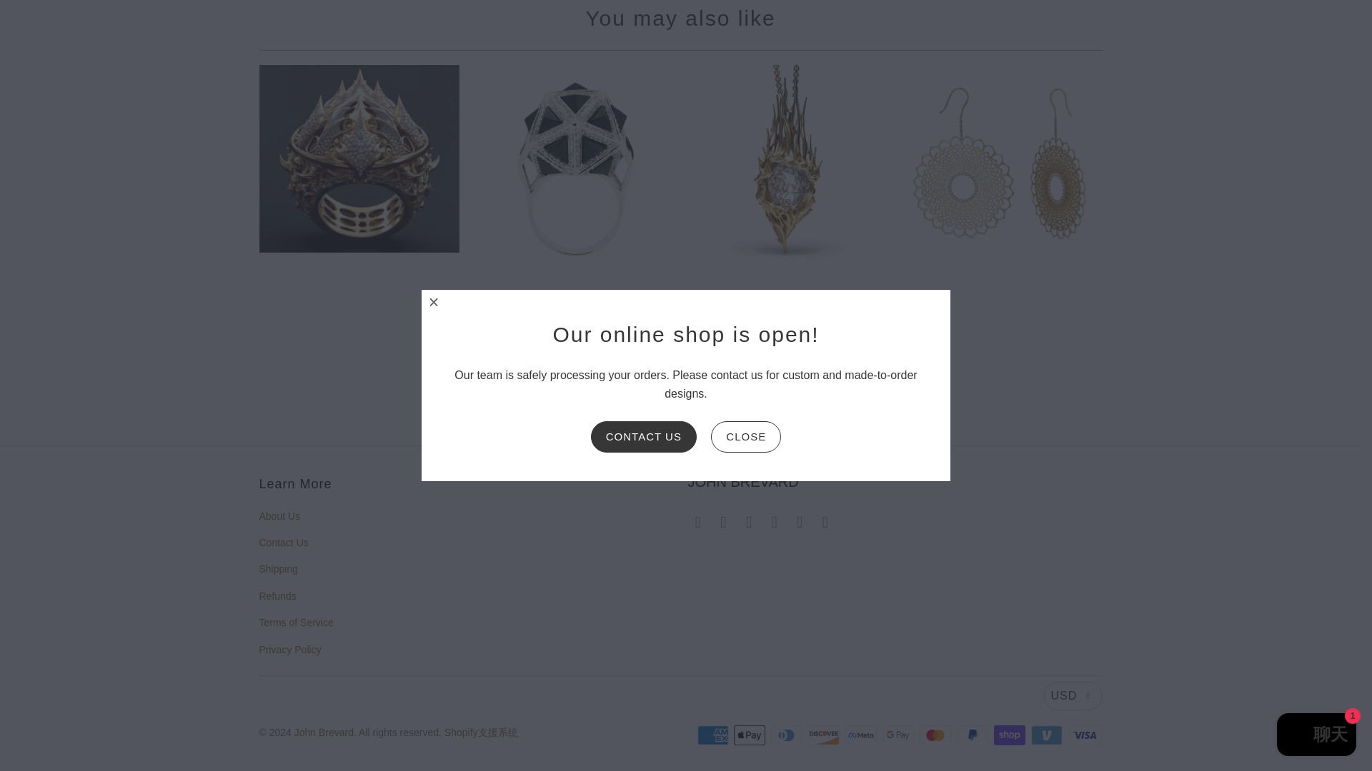  I want to click on Meta Pay, so click(862, 735).